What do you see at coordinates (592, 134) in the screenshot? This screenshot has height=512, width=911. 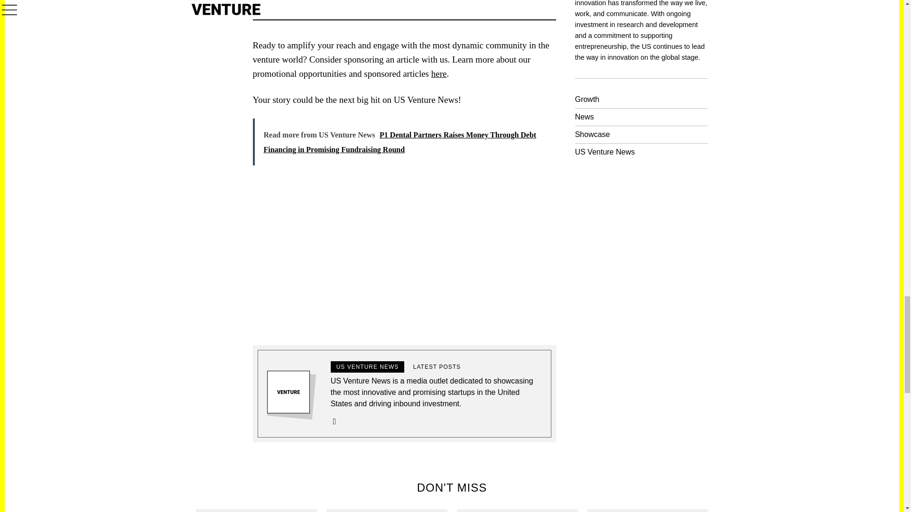 I see `Showcase` at bounding box center [592, 134].